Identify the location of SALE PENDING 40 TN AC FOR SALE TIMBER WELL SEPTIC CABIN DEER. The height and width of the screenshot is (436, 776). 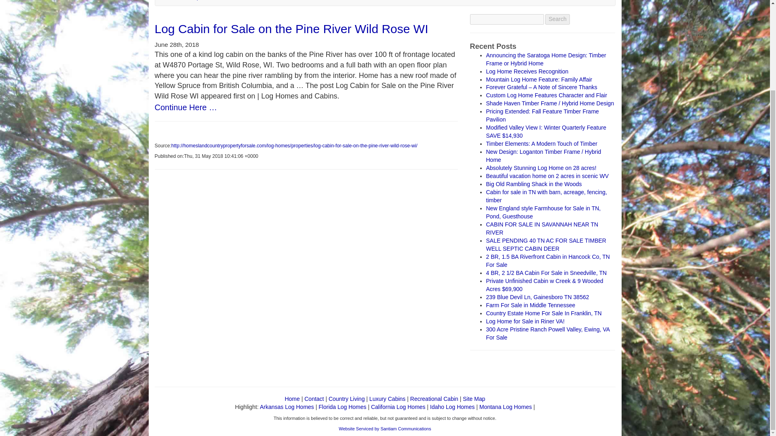
(546, 245).